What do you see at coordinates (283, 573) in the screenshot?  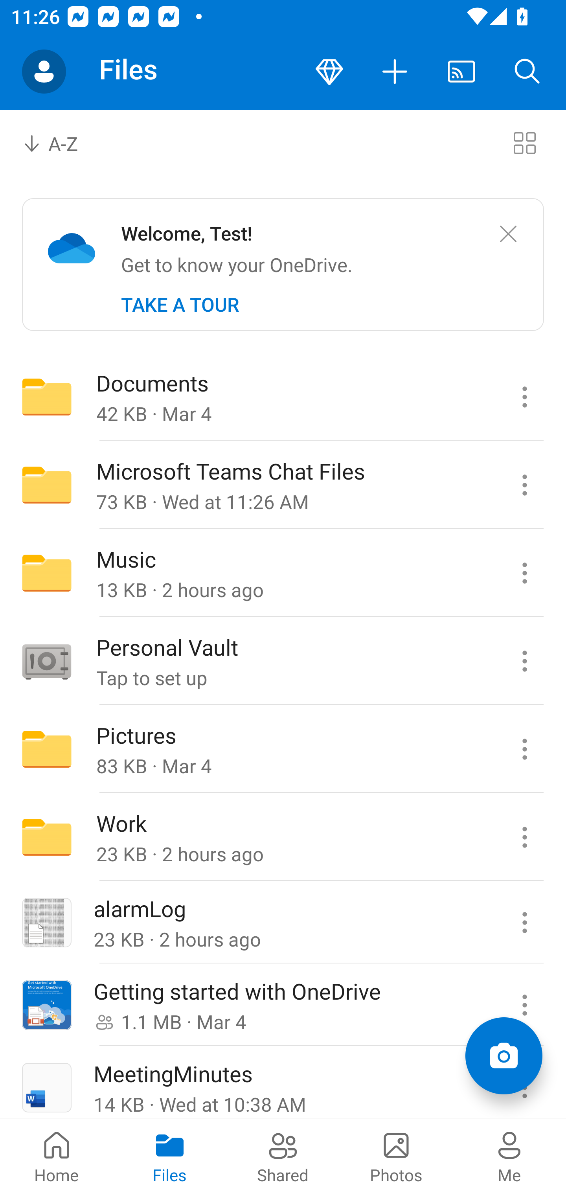 I see `Folder Music 13 KB · 2 hours ago Music commands` at bounding box center [283, 573].